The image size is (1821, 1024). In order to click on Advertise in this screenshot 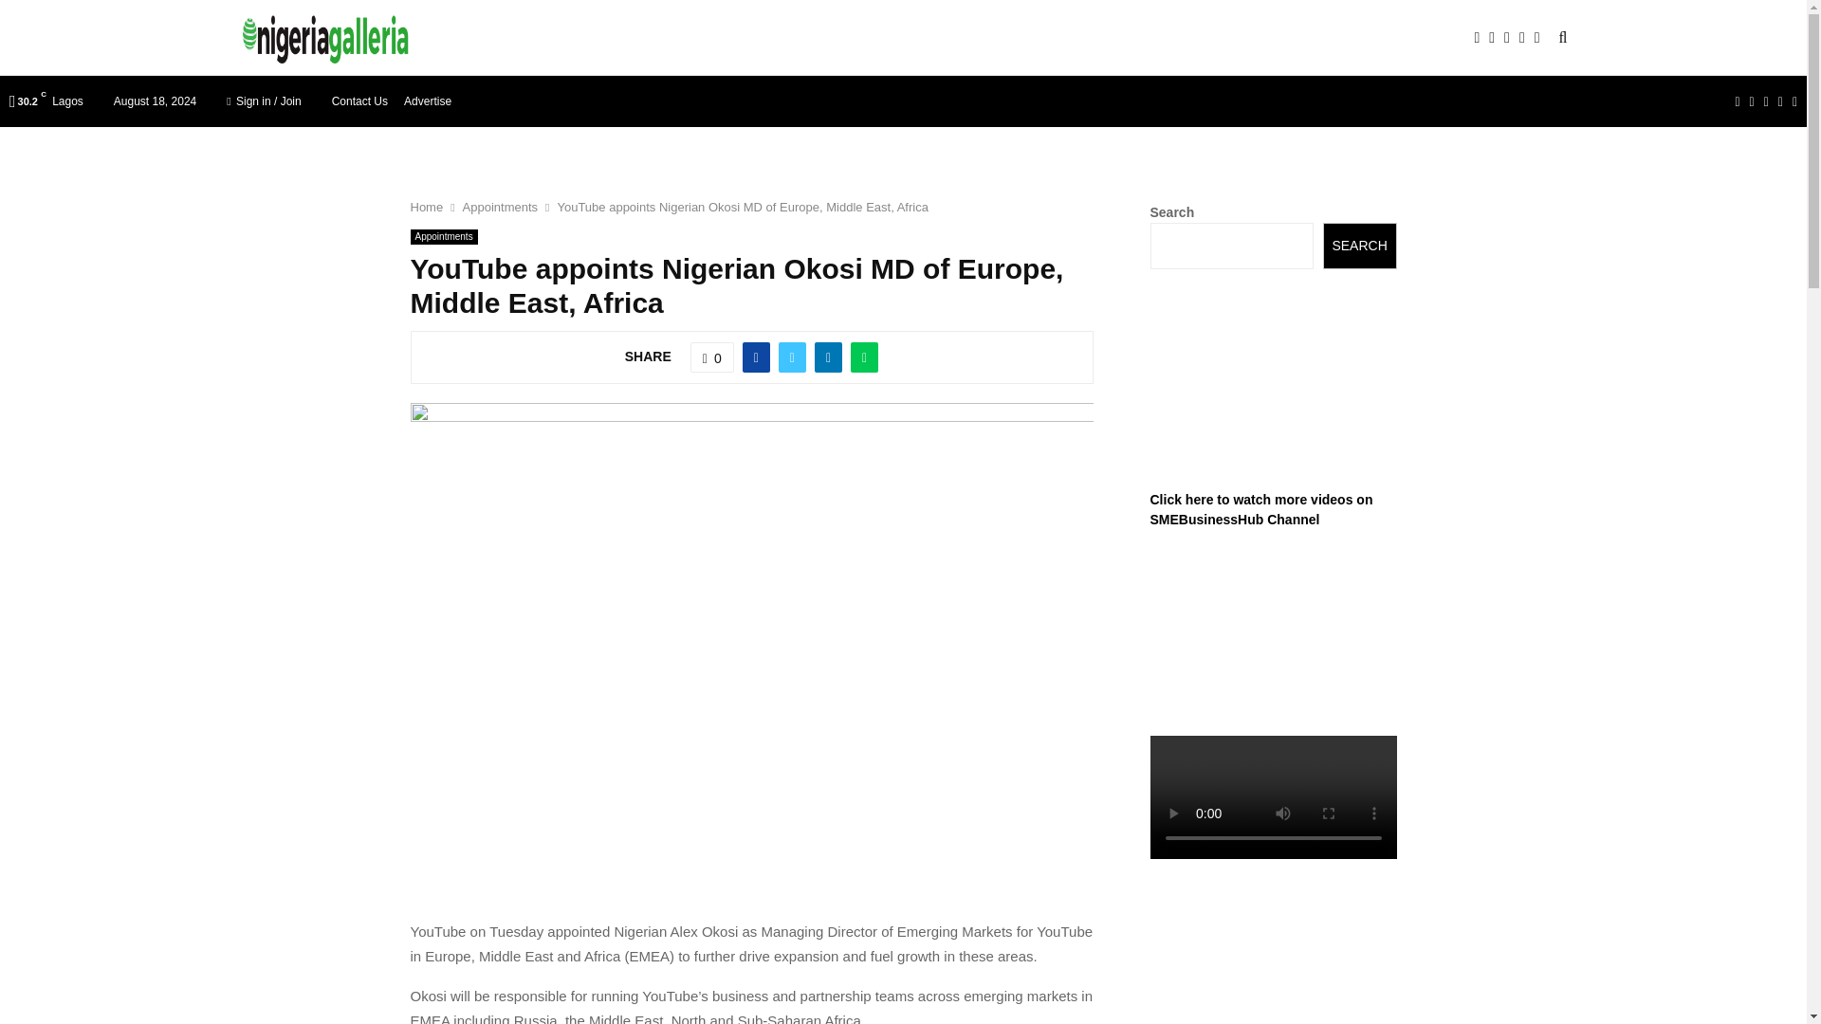, I will do `click(428, 101)`.